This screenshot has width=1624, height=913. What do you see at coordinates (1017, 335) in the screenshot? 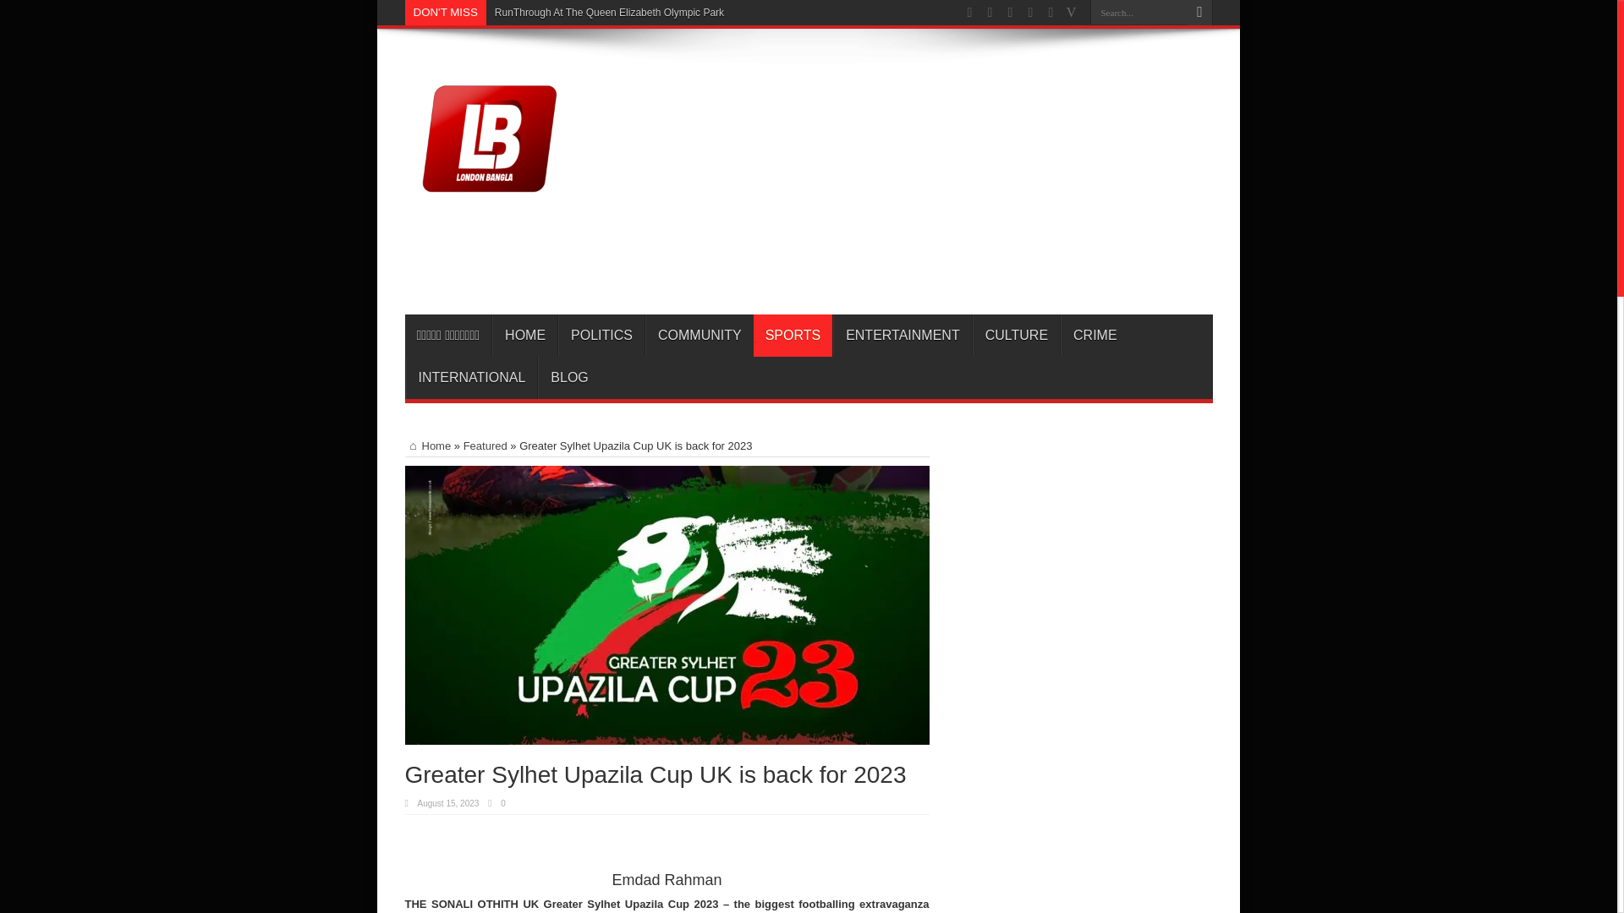
I see `CULTURE` at bounding box center [1017, 335].